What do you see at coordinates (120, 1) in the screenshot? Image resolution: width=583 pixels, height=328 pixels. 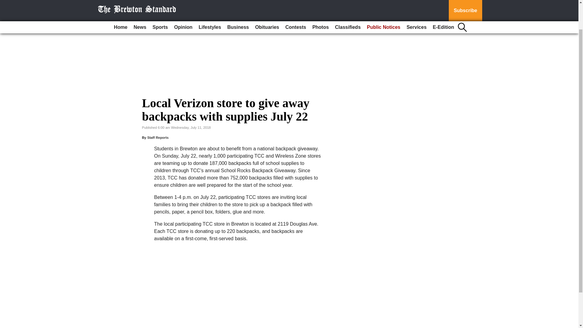 I see `Home` at bounding box center [120, 1].